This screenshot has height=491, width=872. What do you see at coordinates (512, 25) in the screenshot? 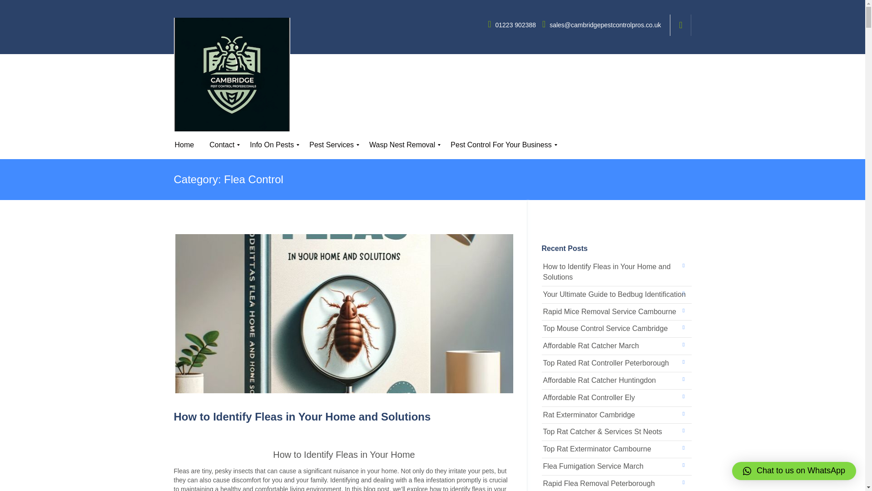
I see `01223 902388` at bounding box center [512, 25].